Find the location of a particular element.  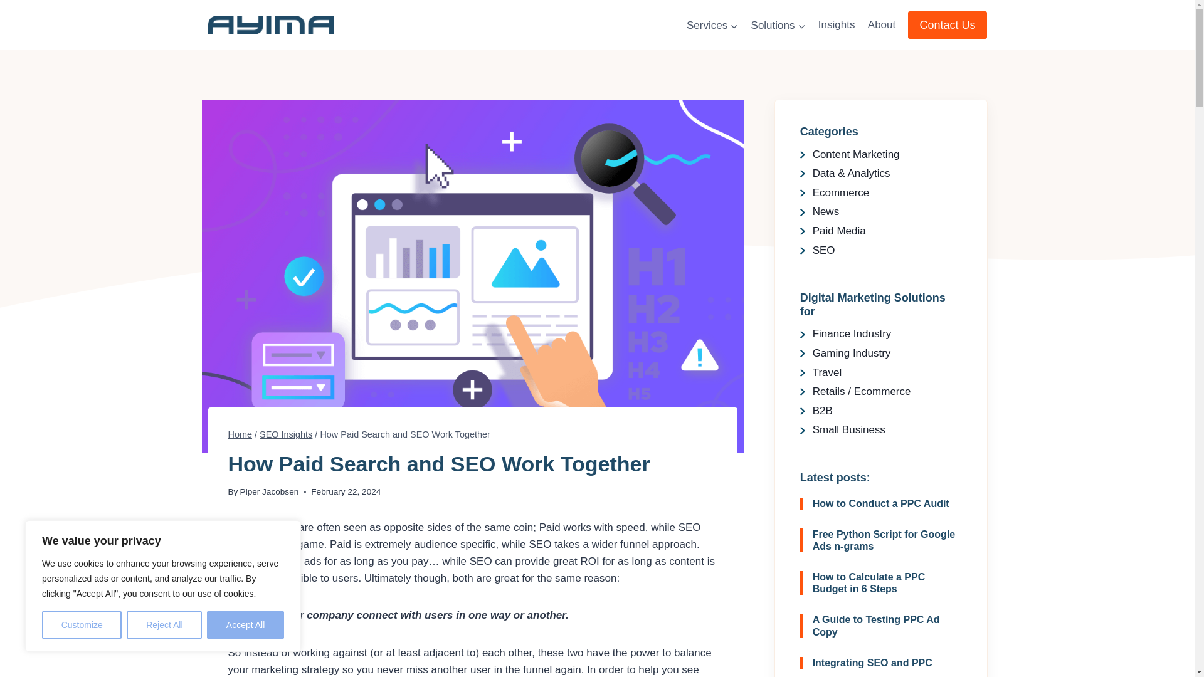

About is located at coordinates (882, 25).